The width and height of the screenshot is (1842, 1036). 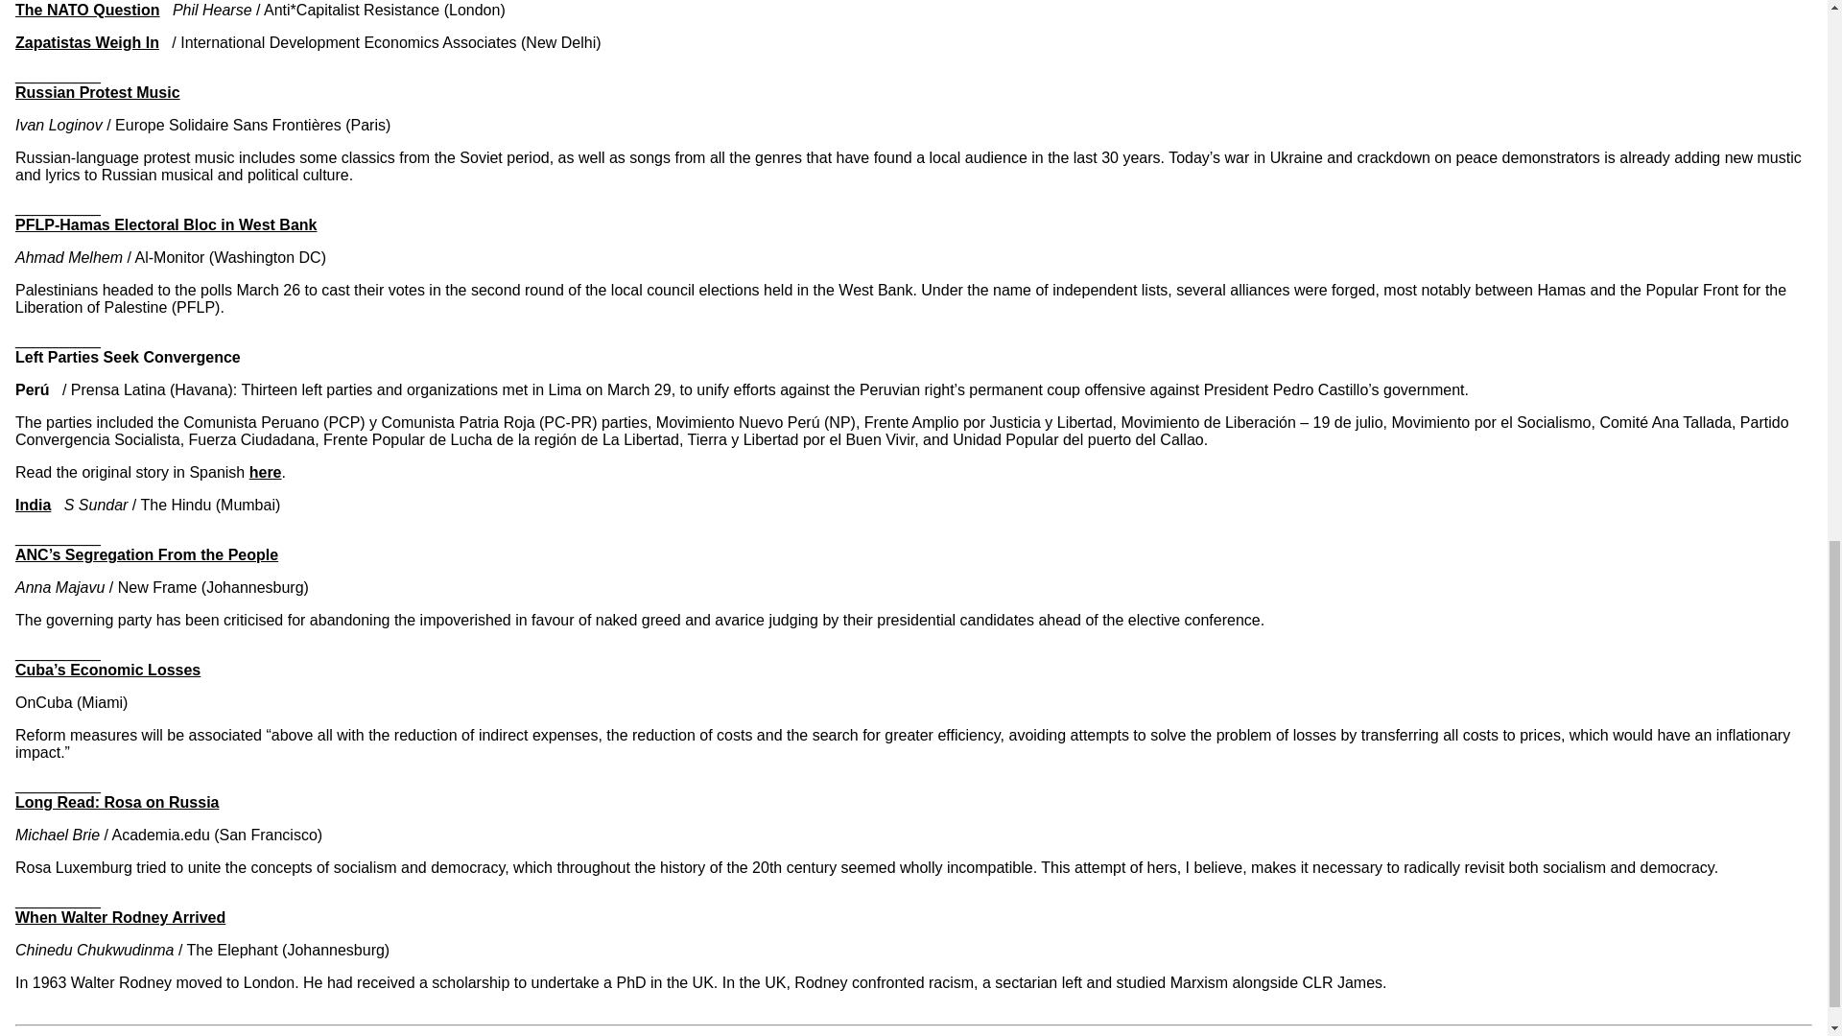 I want to click on here, so click(x=265, y=472).